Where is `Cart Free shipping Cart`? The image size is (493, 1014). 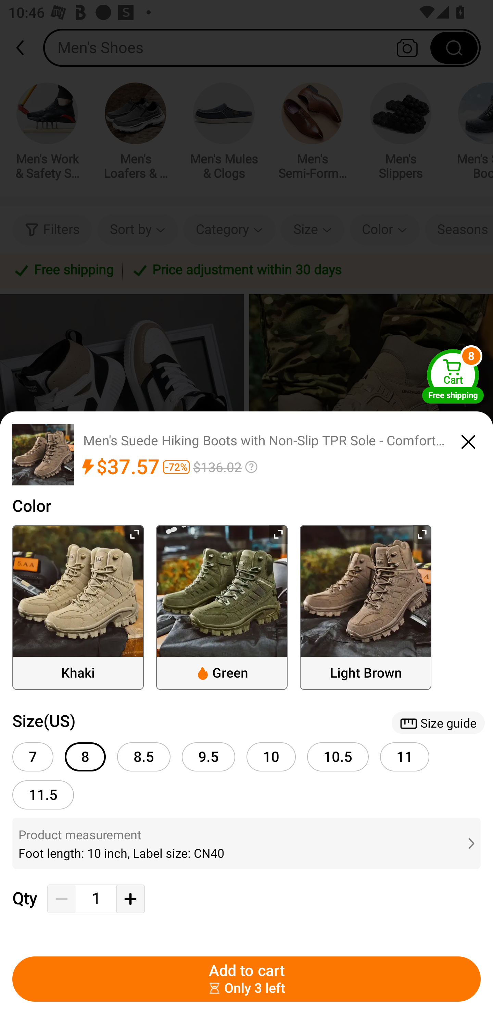
Cart Free shipping Cart is located at coordinates (453, 376).